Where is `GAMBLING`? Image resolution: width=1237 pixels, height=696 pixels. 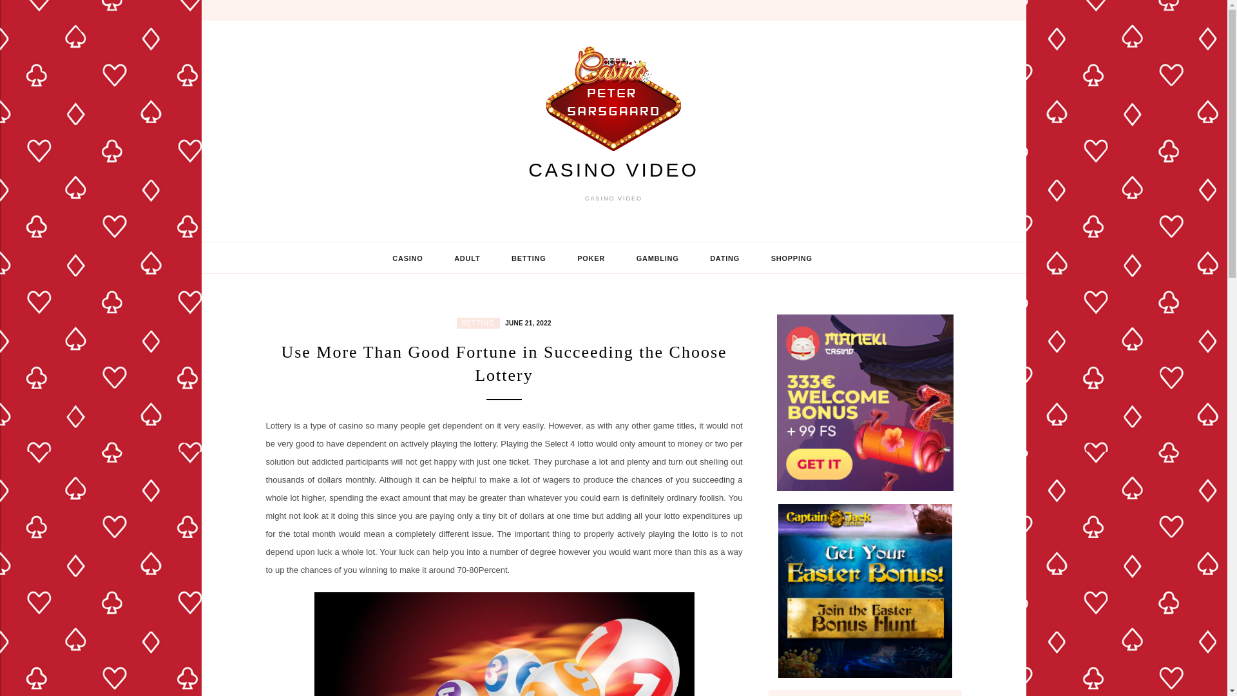
GAMBLING is located at coordinates (658, 258).